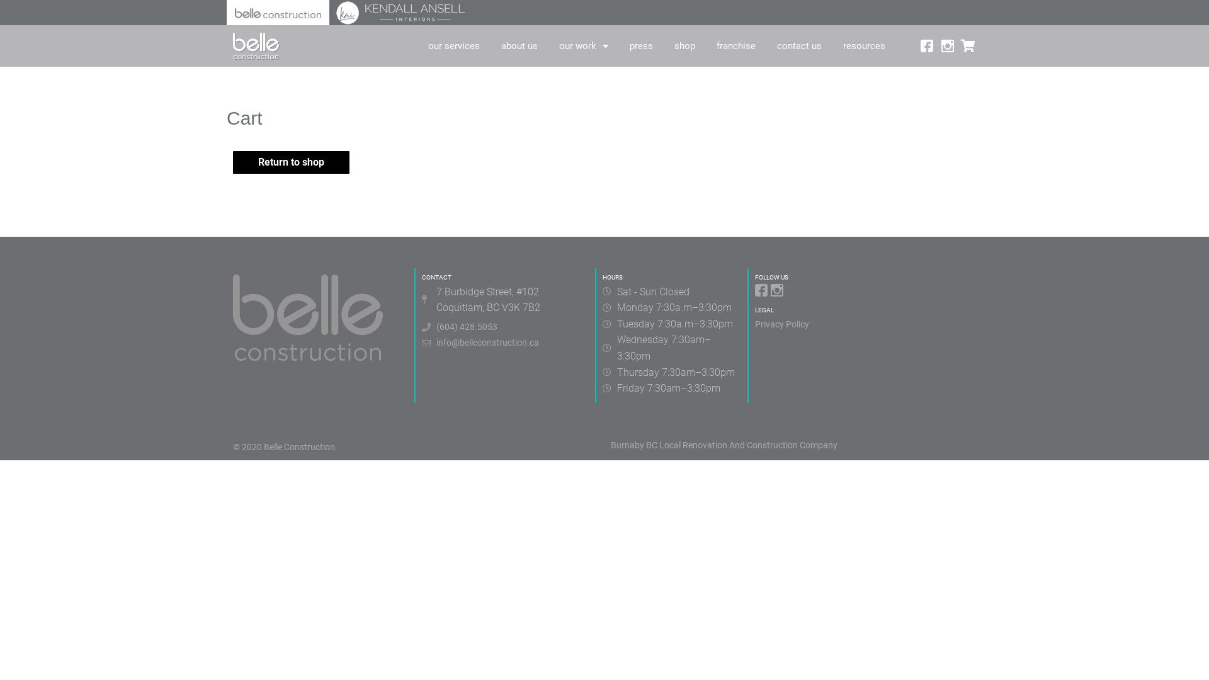  I want to click on Return to shop, so click(291, 162).